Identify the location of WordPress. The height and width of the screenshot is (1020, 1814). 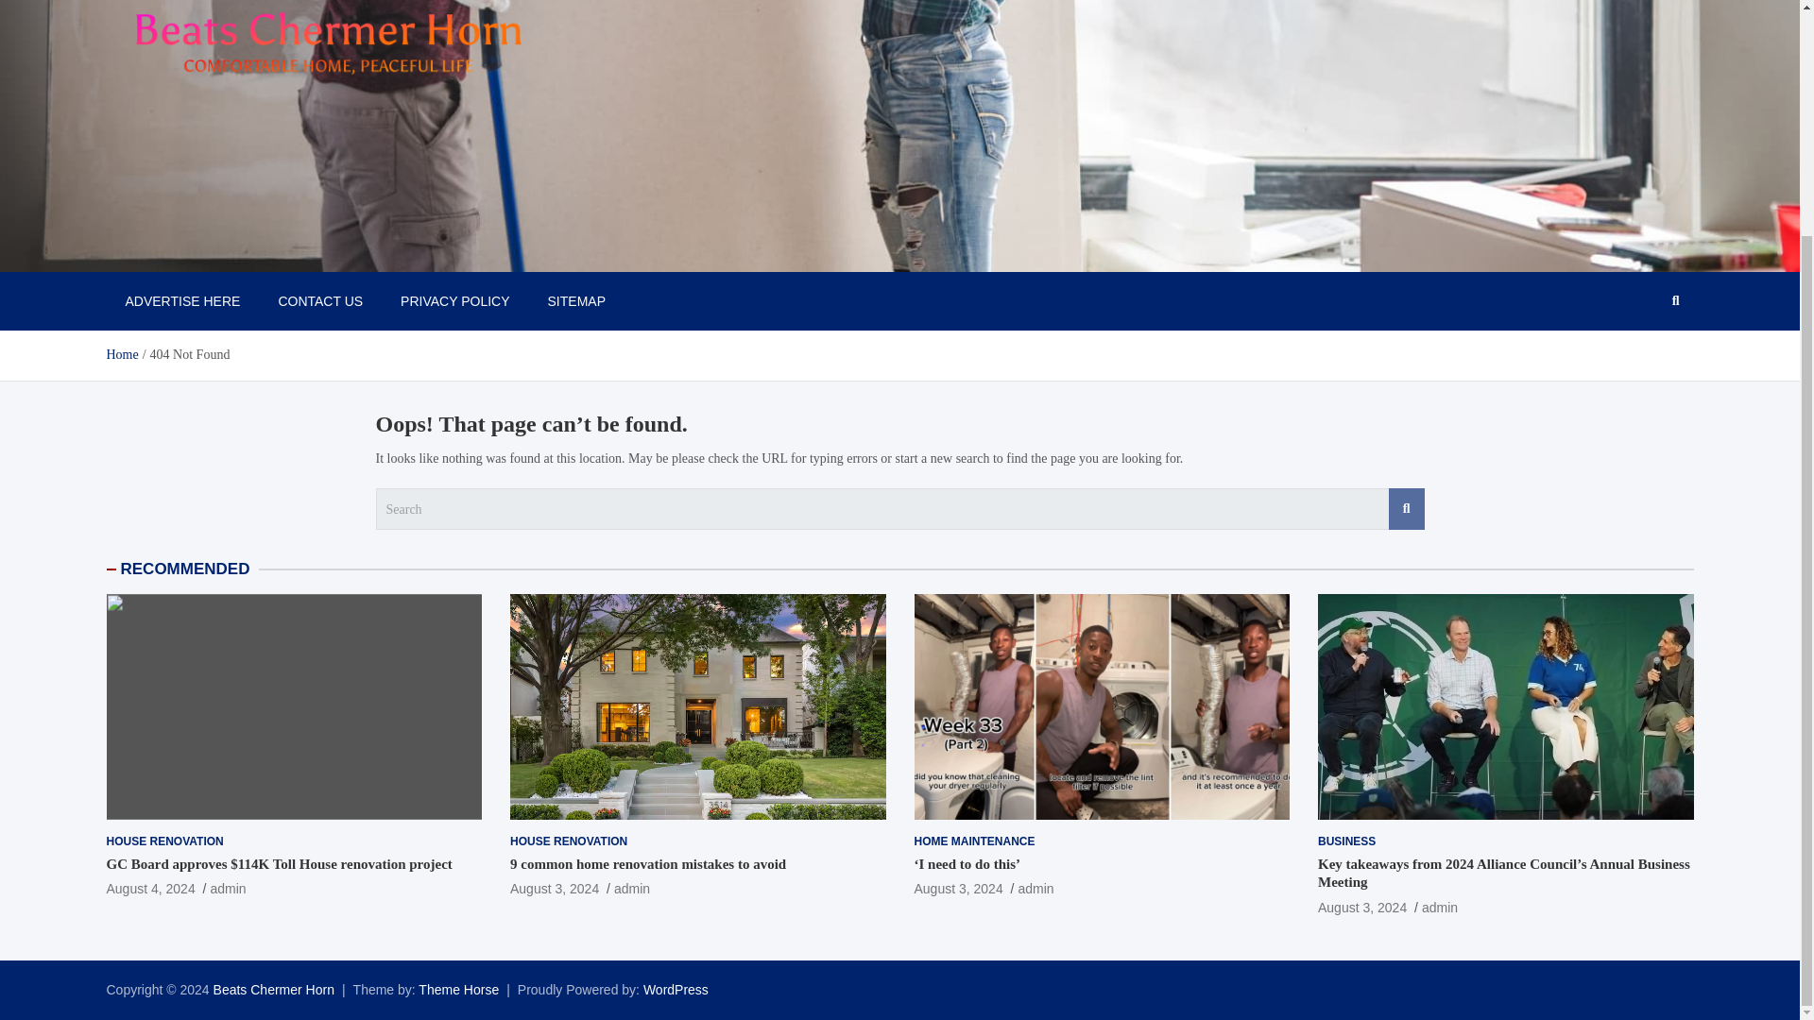
(676, 990).